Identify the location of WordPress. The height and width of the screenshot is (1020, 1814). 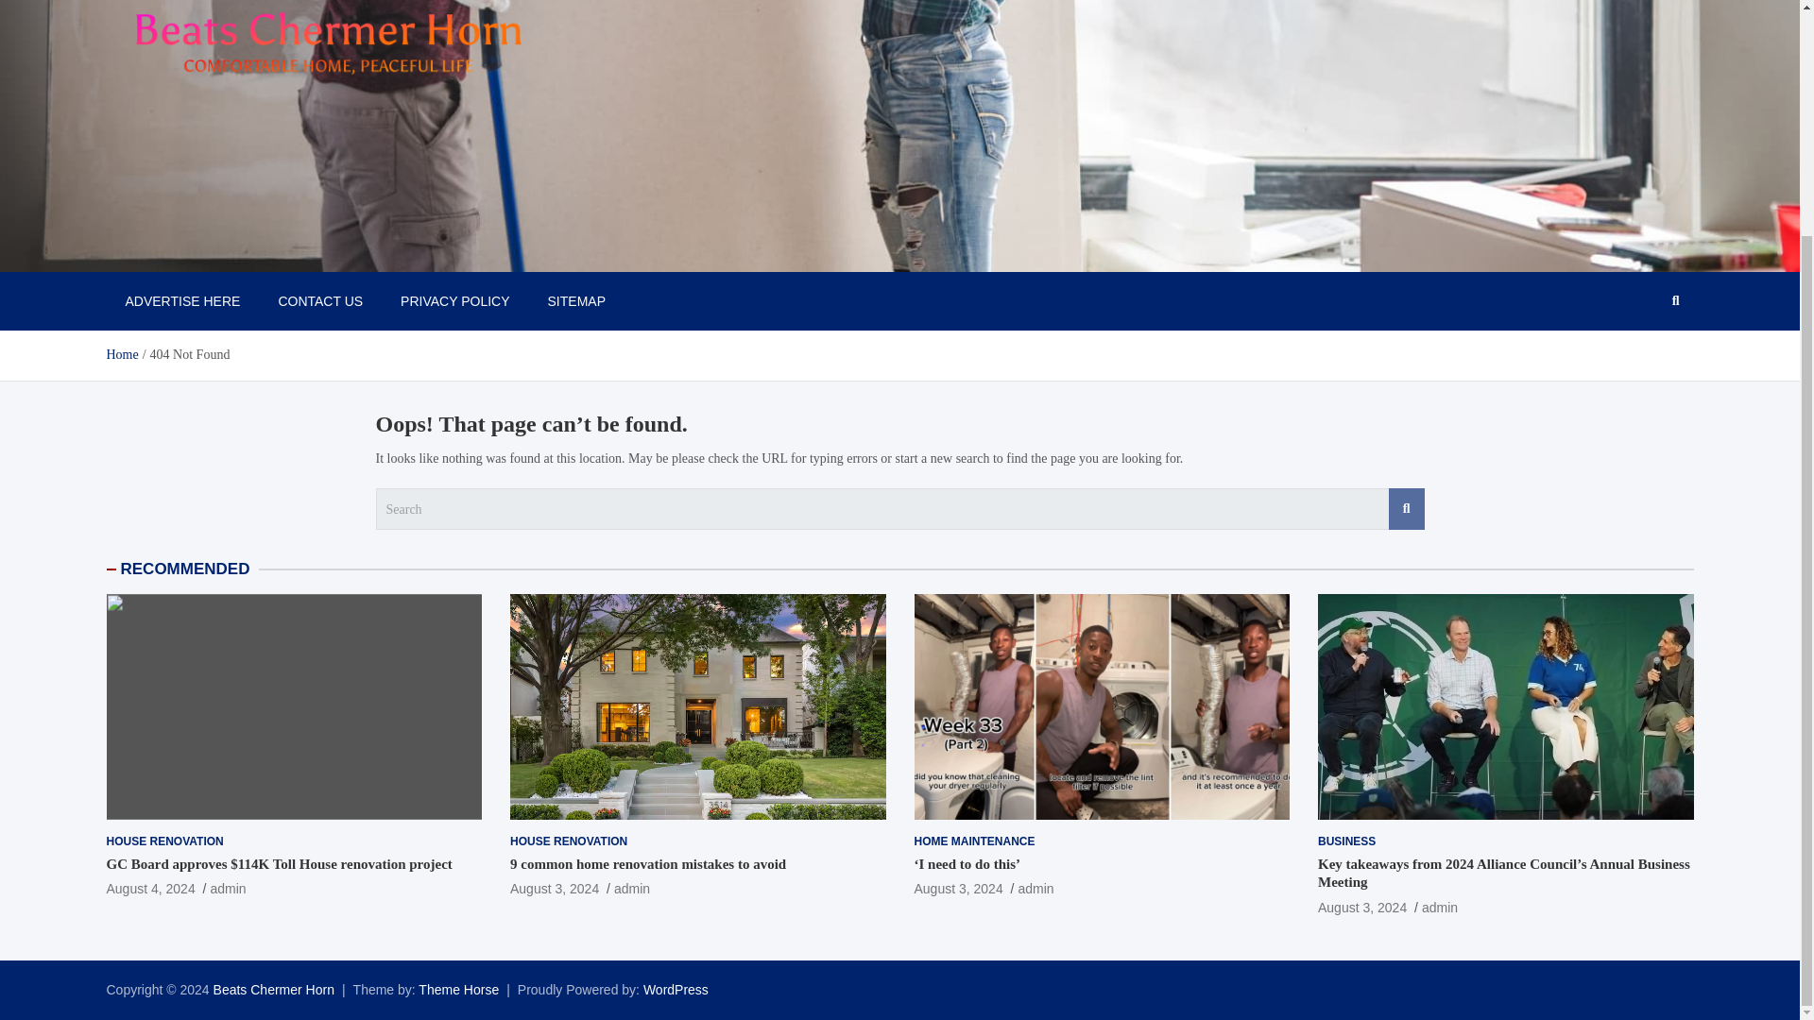
(676, 990).